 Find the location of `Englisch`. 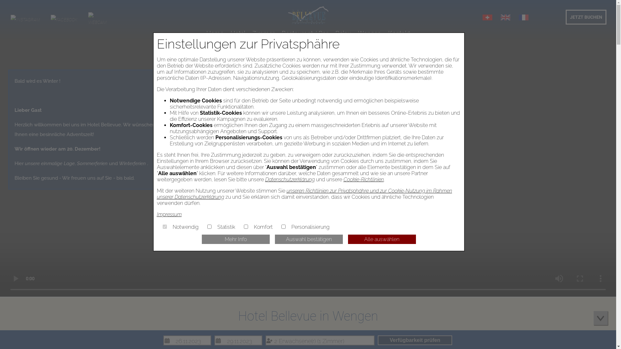

Englisch is located at coordinates (506, 17).